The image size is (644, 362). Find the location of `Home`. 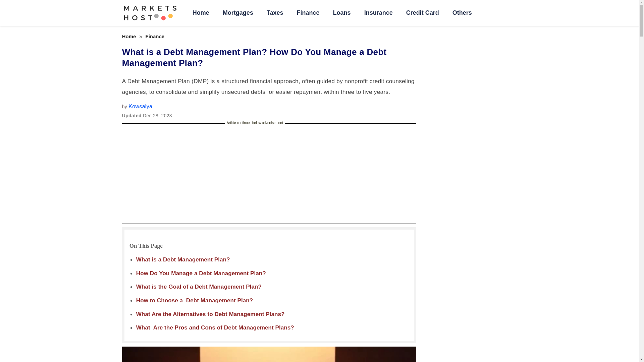

Home is located at coordinates (201, 13).